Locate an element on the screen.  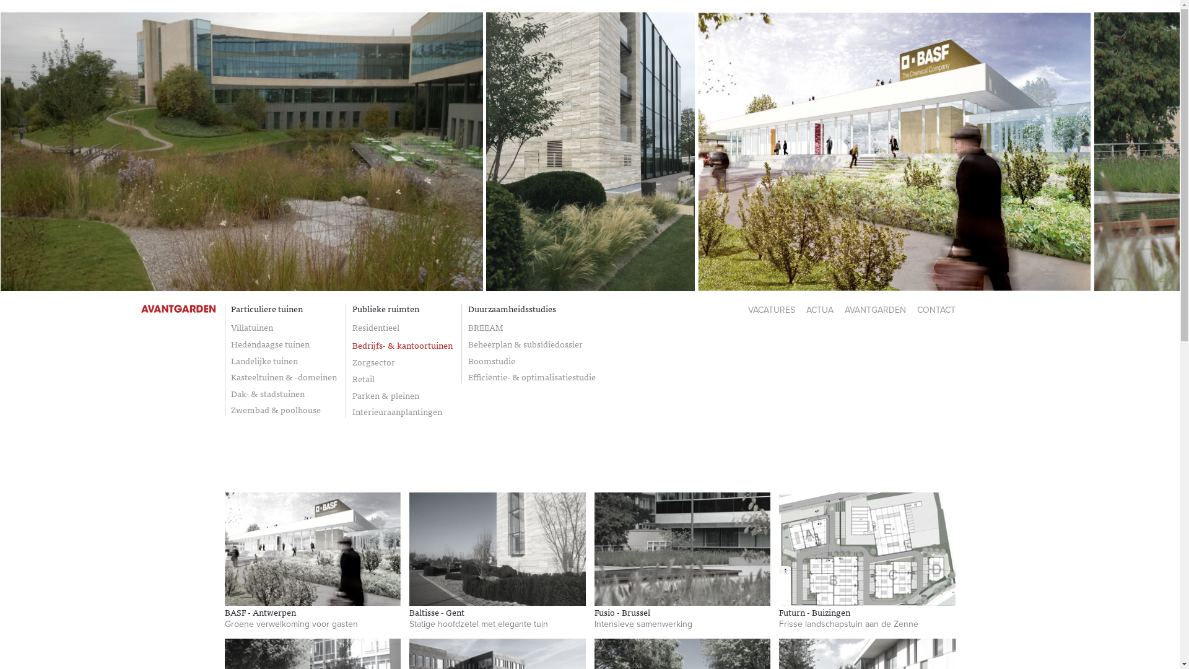
BREEAM is located at coordinates (532, 328).